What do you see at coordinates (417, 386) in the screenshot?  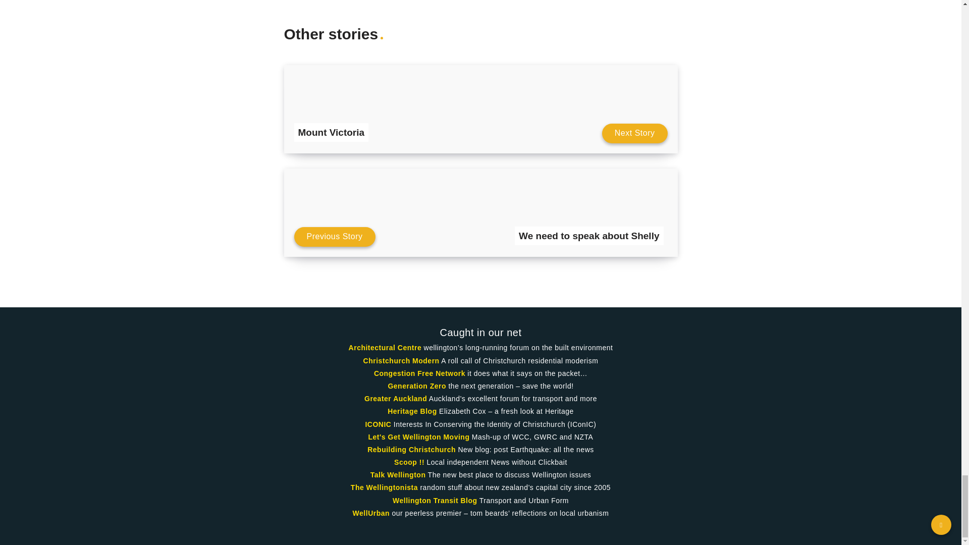 I see `Generation Zero` at bounding box center [417, 386].